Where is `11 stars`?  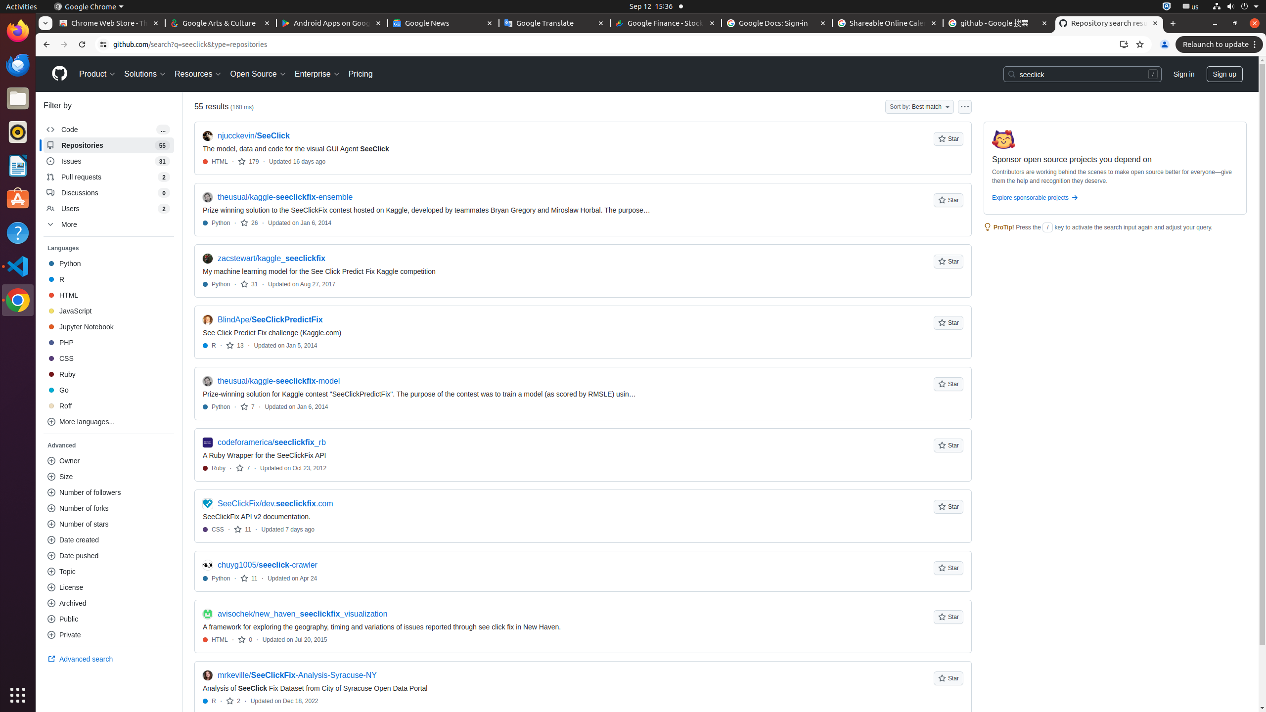
11 stars is located at coordinates (242, 529).